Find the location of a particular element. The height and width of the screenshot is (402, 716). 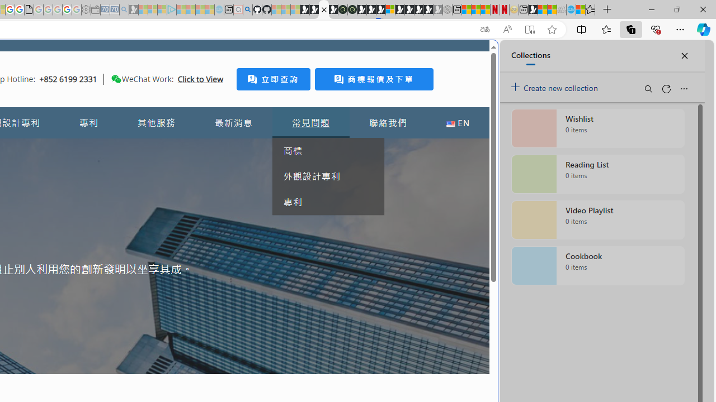

Cheap Car Rentals - Save70.com - Sleeping is located at coordinates (114, 10).